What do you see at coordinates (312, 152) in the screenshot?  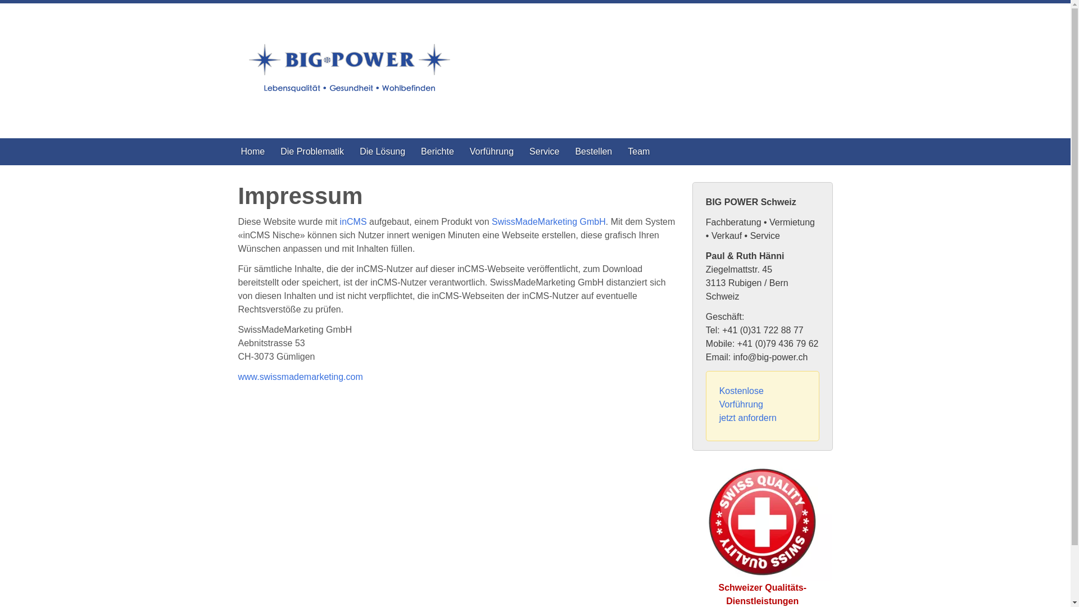 I see `Die Problematik` at bounding box center [312, 152].